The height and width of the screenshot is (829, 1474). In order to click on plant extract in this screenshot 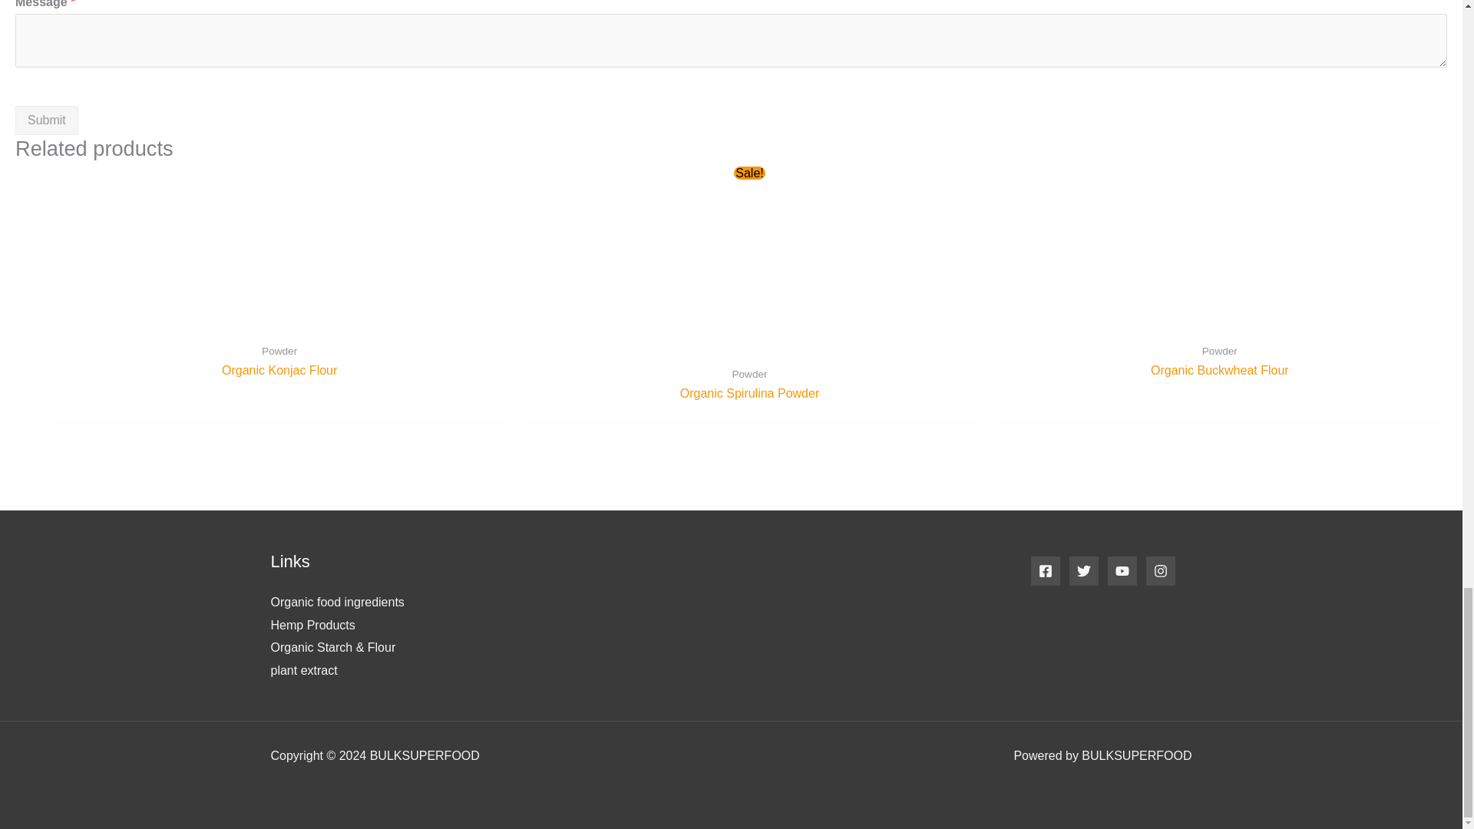, I will do `click(303, 671)`.